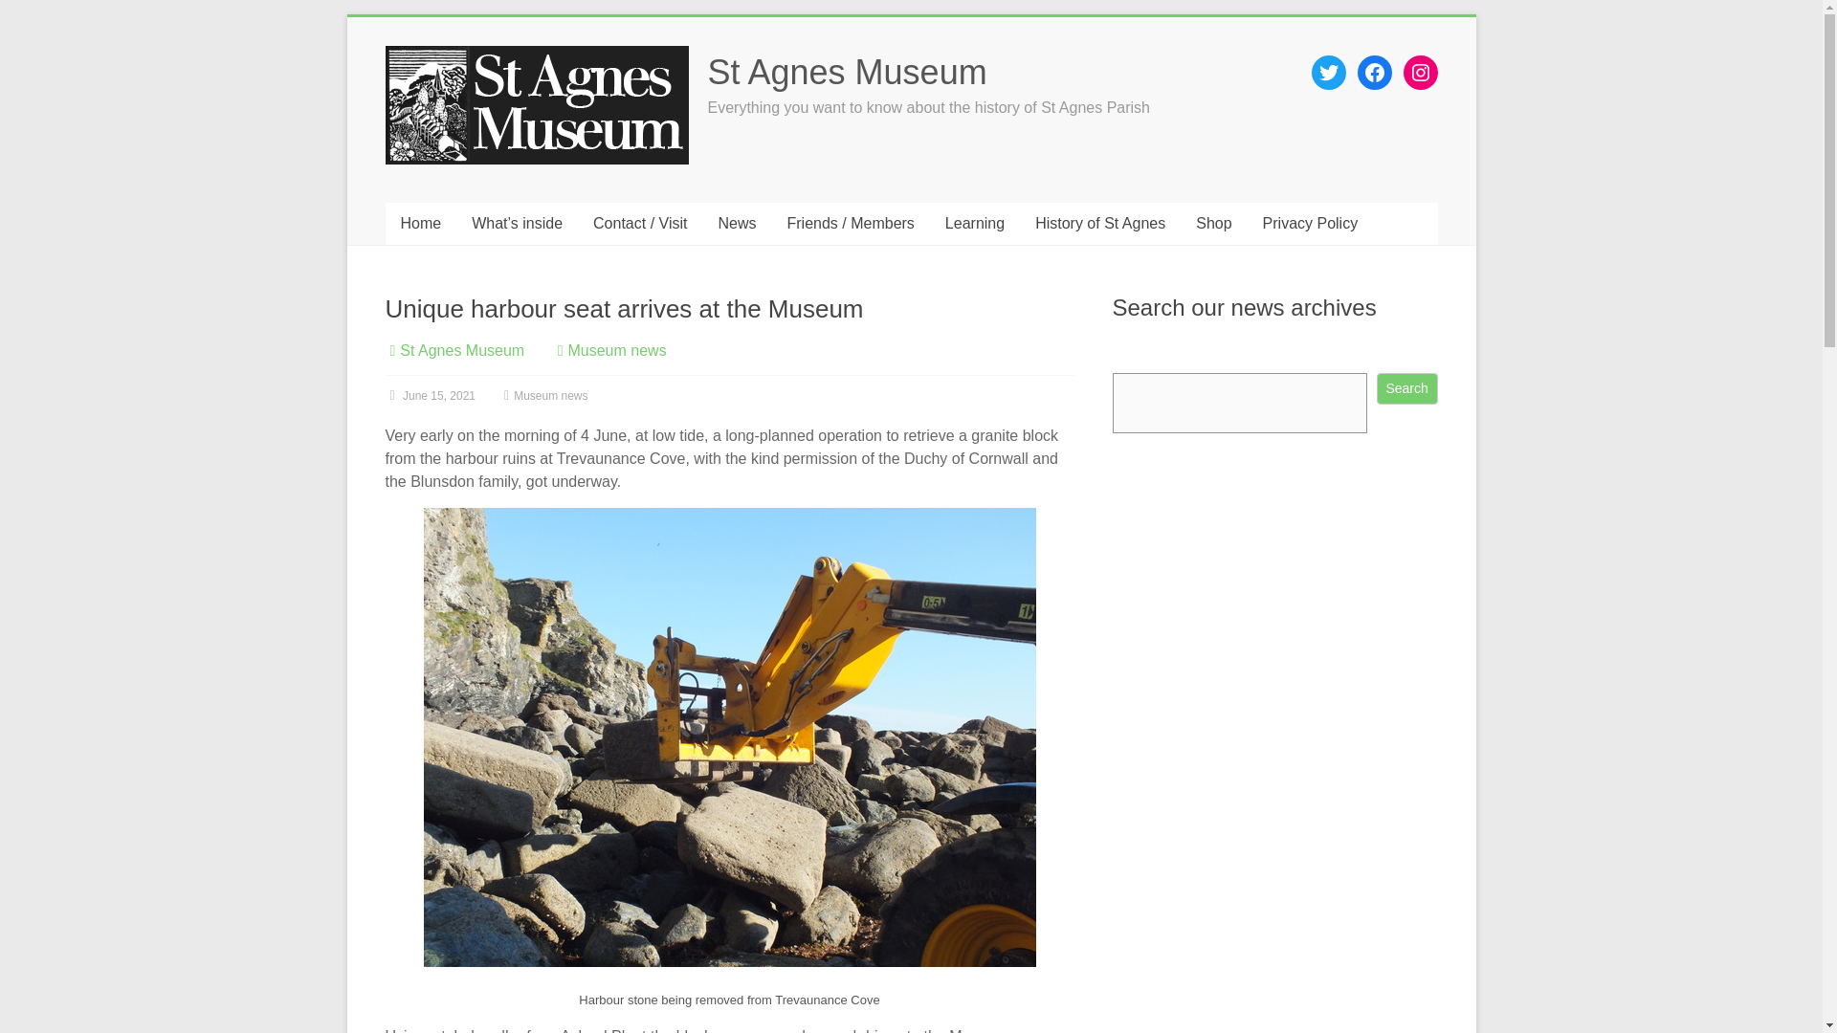 The height and width of the screenshot is (1033, 1837). What do you see at coordinates (848, 73) in the screenshot?
I see `St Agnes Museum` at bounding box center [848, 73].